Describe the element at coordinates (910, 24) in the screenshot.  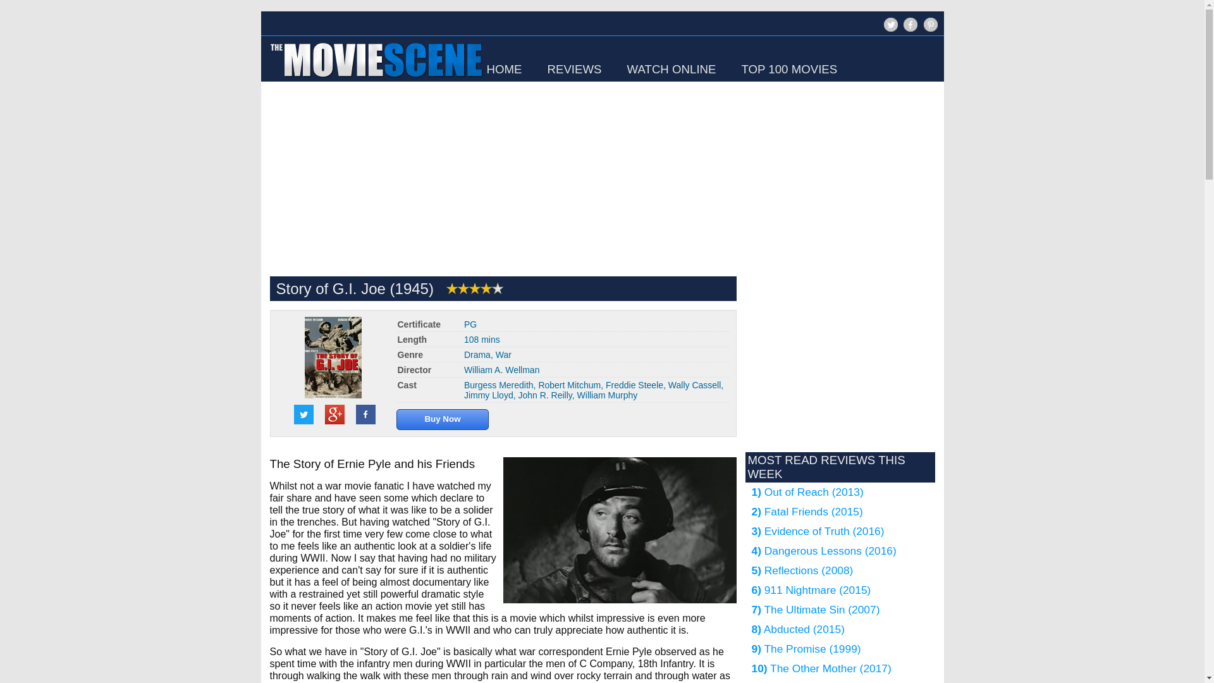
I see `Like The Movie Scene on facebook` at that location.